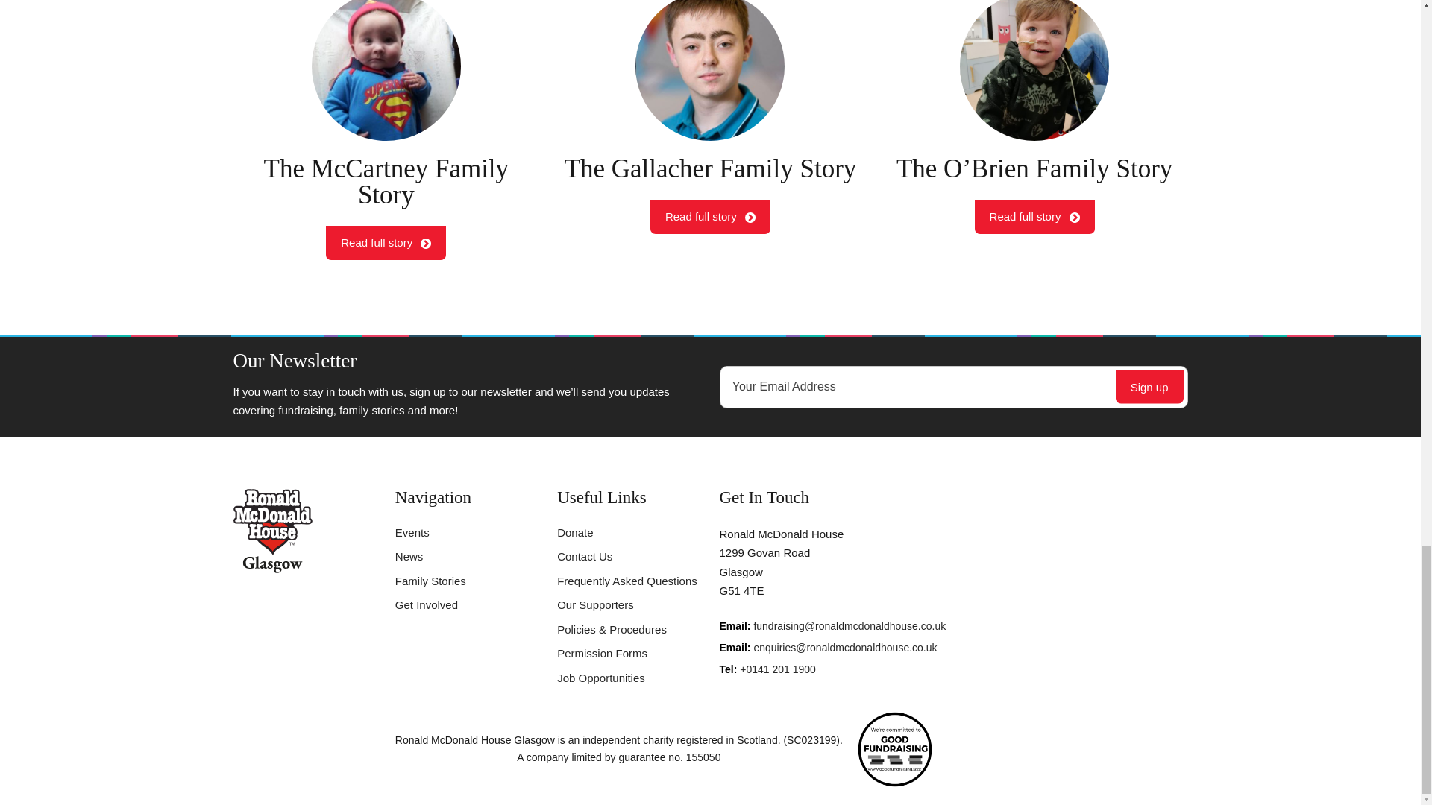  What do you see at coordinates (574, 532) in the screenshot?
I see `Donate` at bounding box center [574, 532].